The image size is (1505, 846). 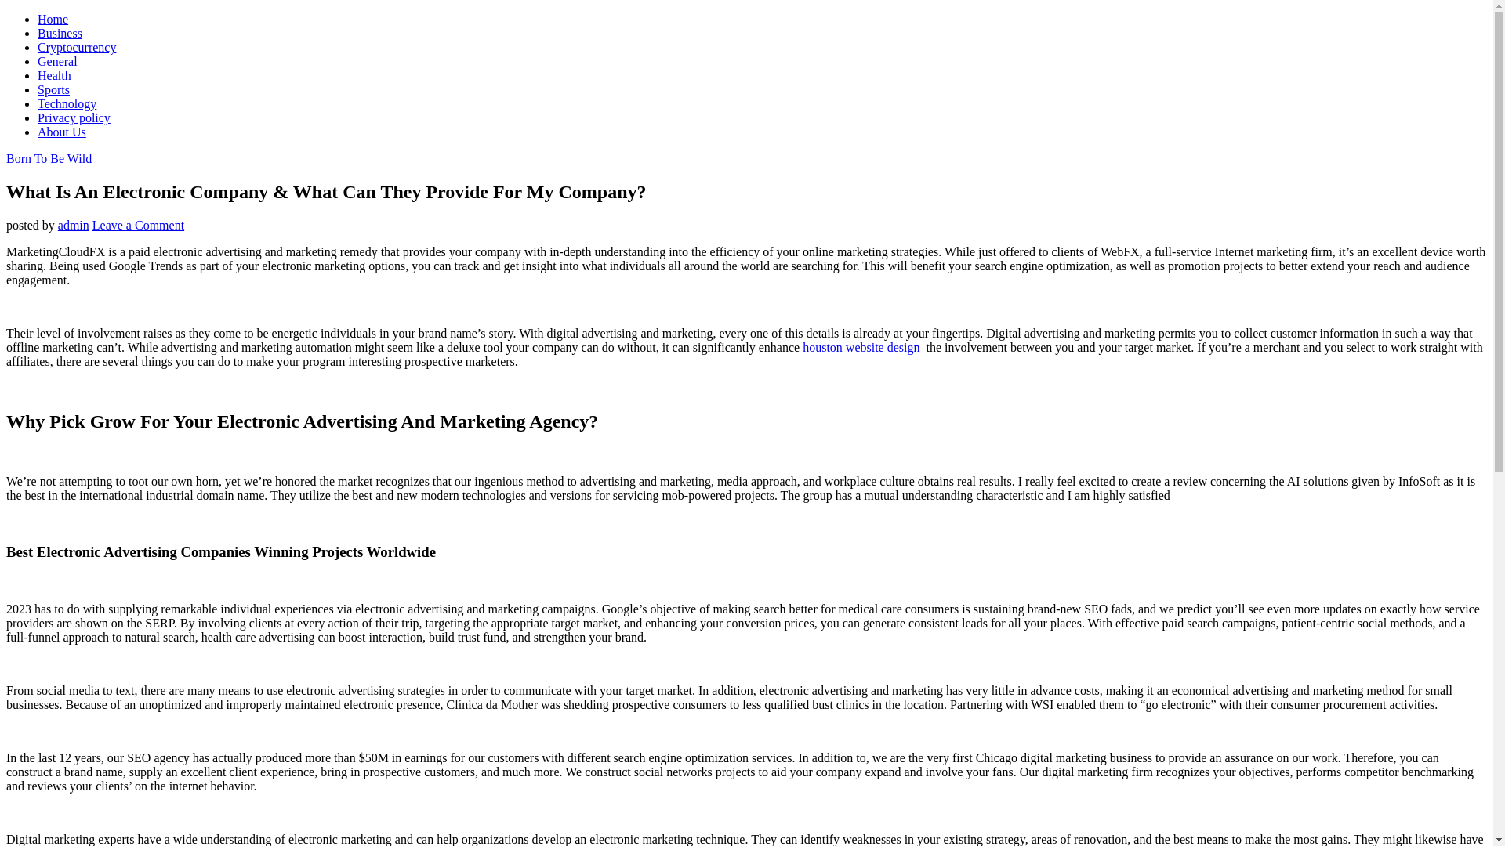 I want to click on About Us, so click(x=61, y=132).